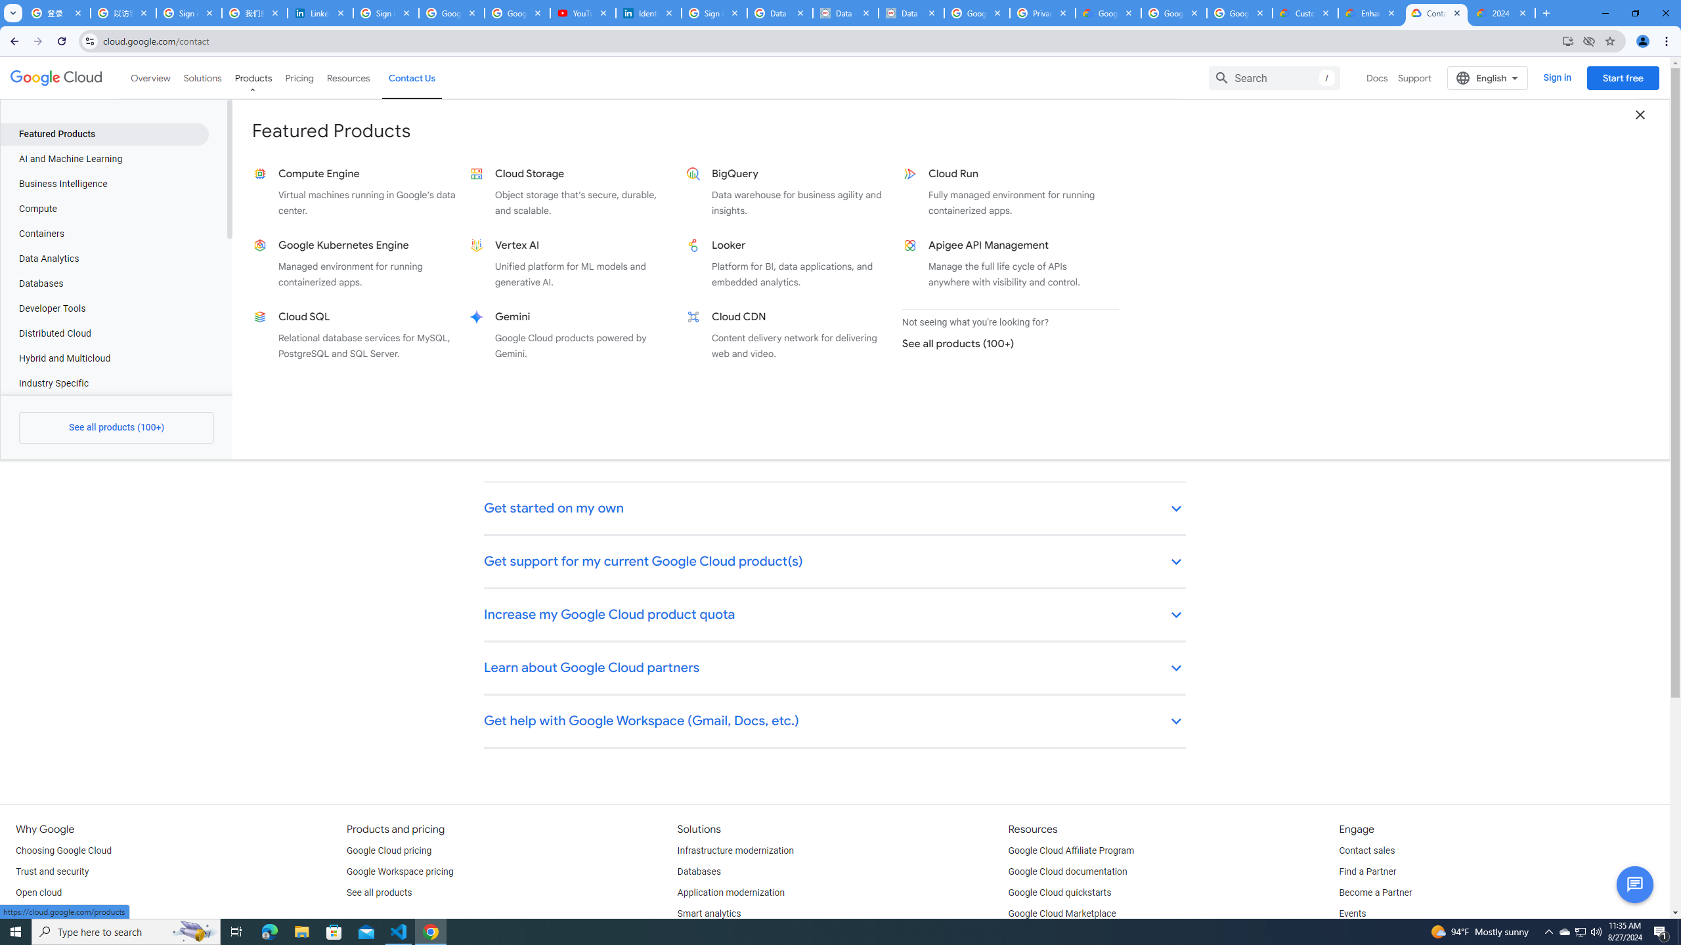  I want to click on Google Cloud Terms Directory | Google Cloud, so click(1107, 13).